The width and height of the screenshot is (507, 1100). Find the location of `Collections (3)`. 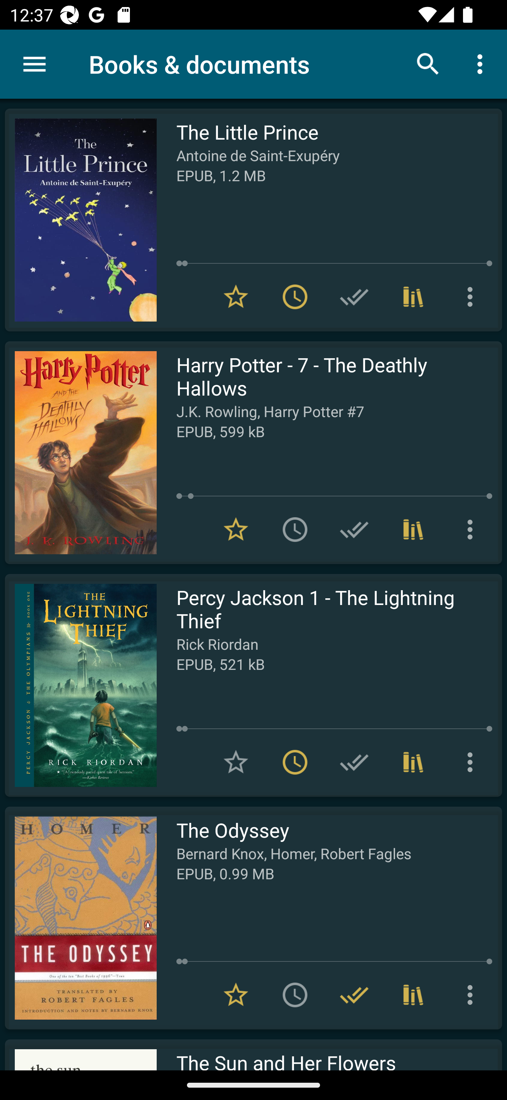

Collections (3) is located at coordinates (413, 529).